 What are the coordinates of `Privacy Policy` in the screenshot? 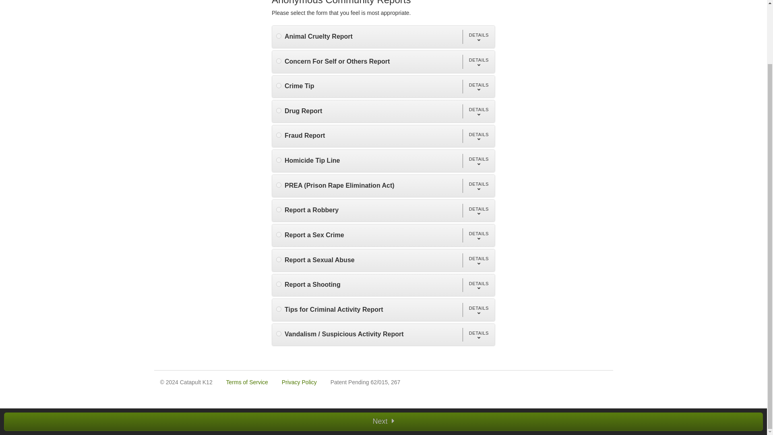 It's located at (300, 382).